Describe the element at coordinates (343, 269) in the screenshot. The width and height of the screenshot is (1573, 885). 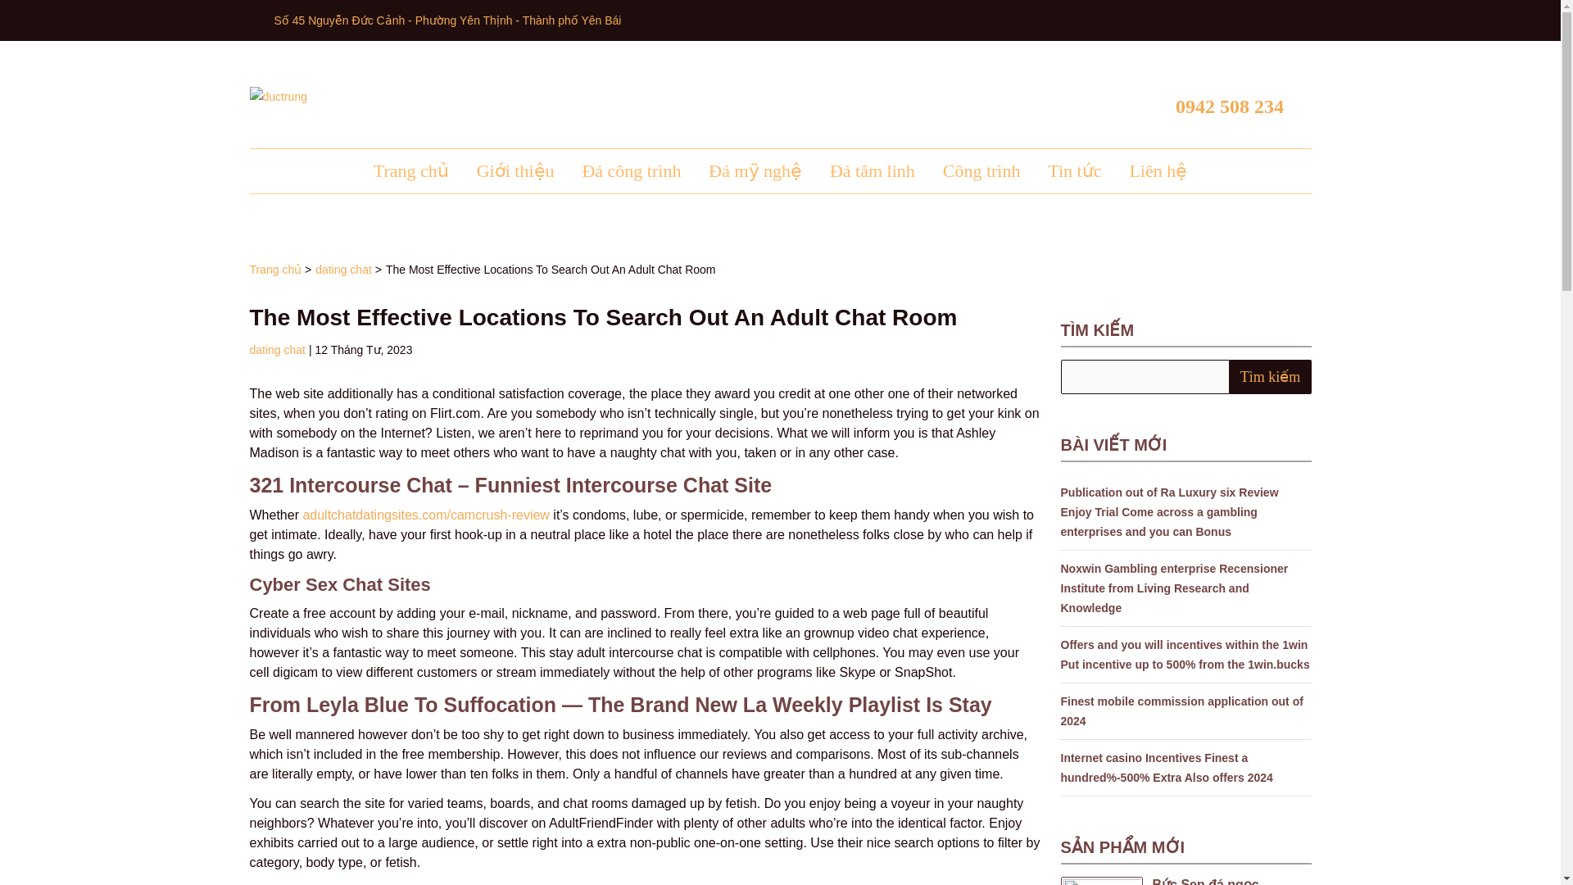
I see `dating chat` at that location.